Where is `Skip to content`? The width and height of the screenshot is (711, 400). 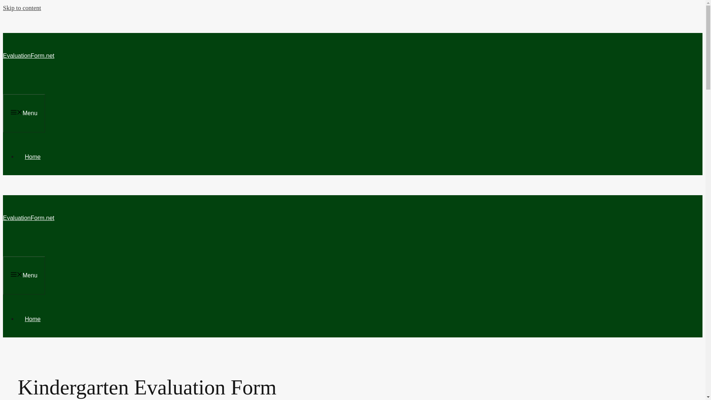 Skip to content is located at coordinates (22, 8).